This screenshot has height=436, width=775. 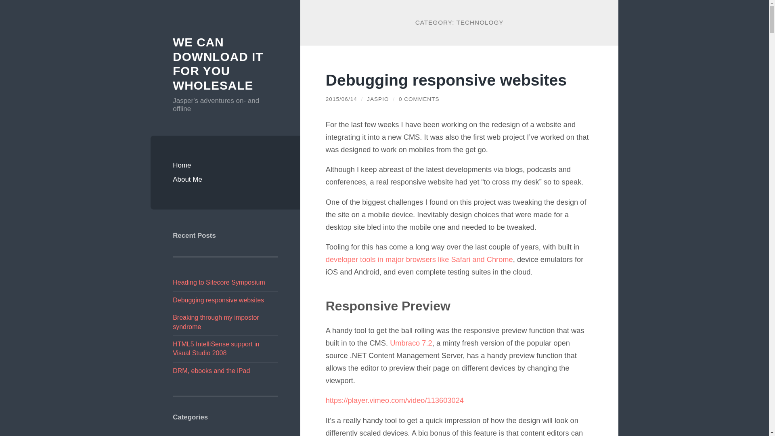 What do you see at coordinates (419, 99) in the screenshot?
I see `0 COMMENTS` at bounding box center [419, 99].